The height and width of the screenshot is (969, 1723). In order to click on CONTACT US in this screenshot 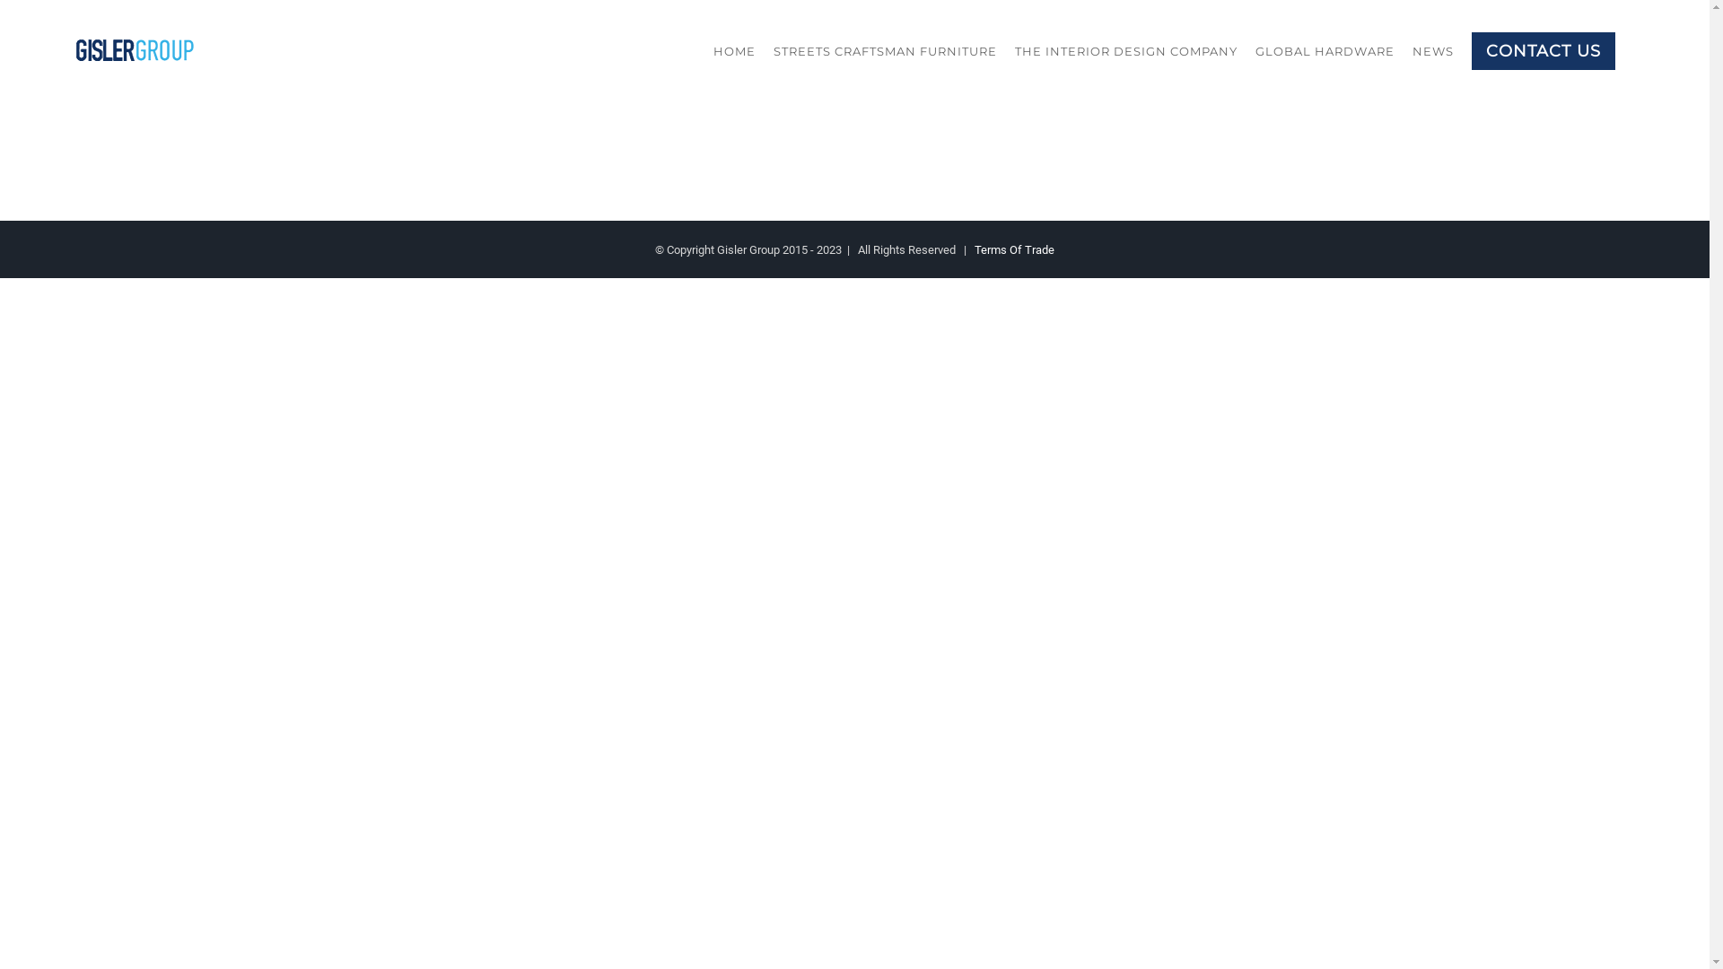, I will do `click(1544, 51)`.